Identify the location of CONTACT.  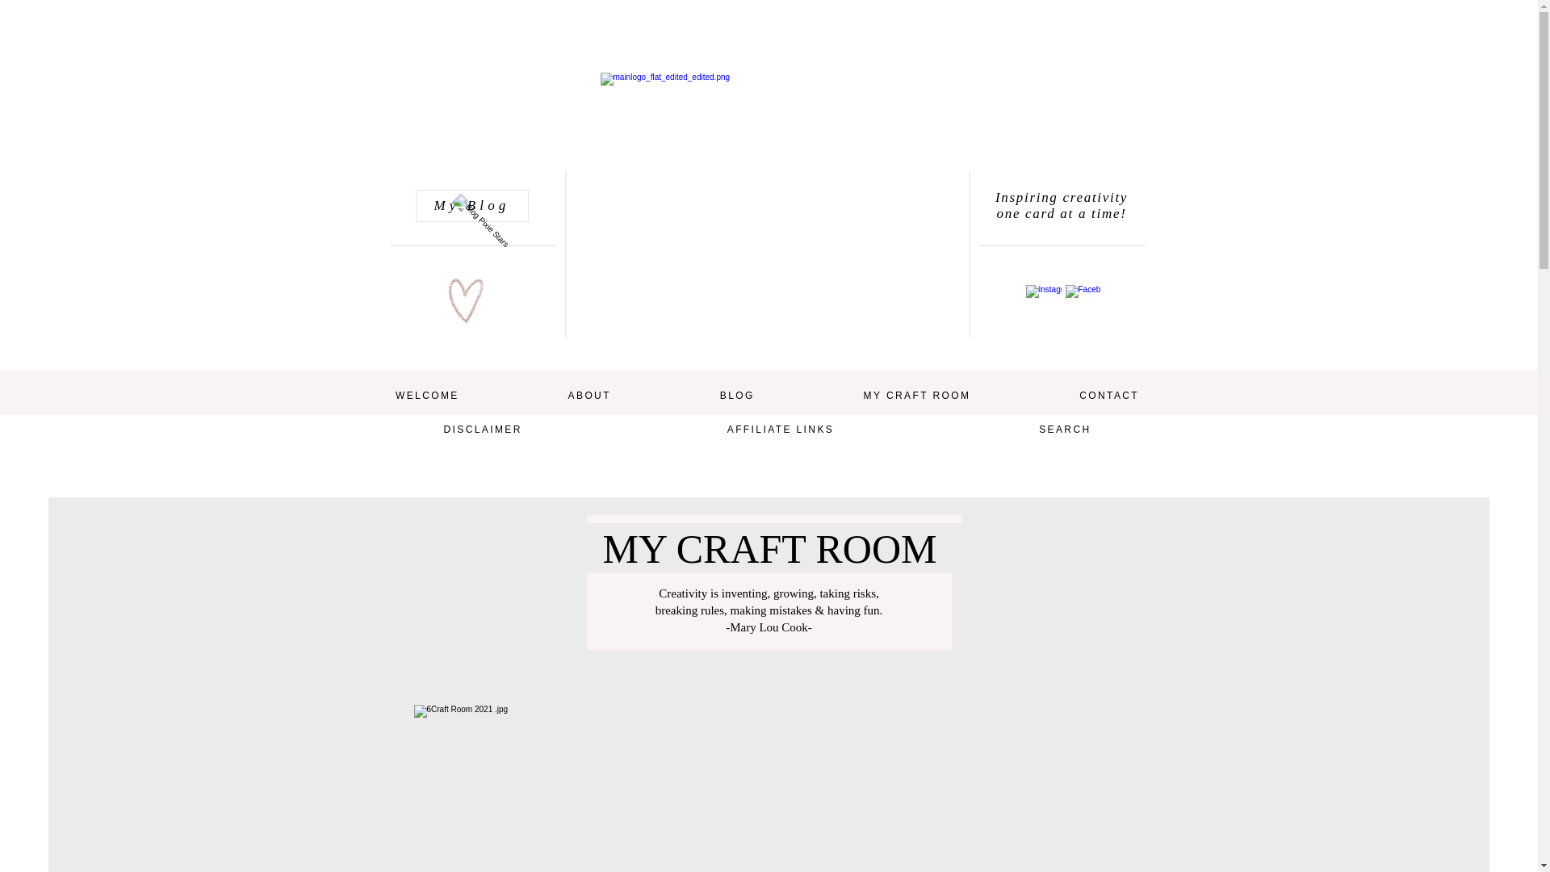
(1109, 396).